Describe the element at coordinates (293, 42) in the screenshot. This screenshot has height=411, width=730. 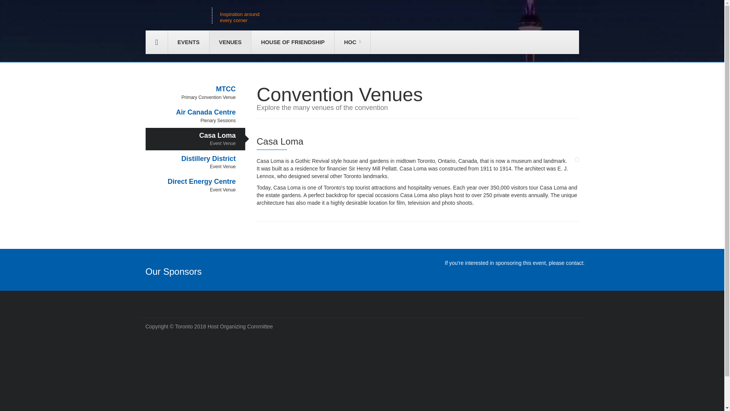
I see `VENUES` at that location.